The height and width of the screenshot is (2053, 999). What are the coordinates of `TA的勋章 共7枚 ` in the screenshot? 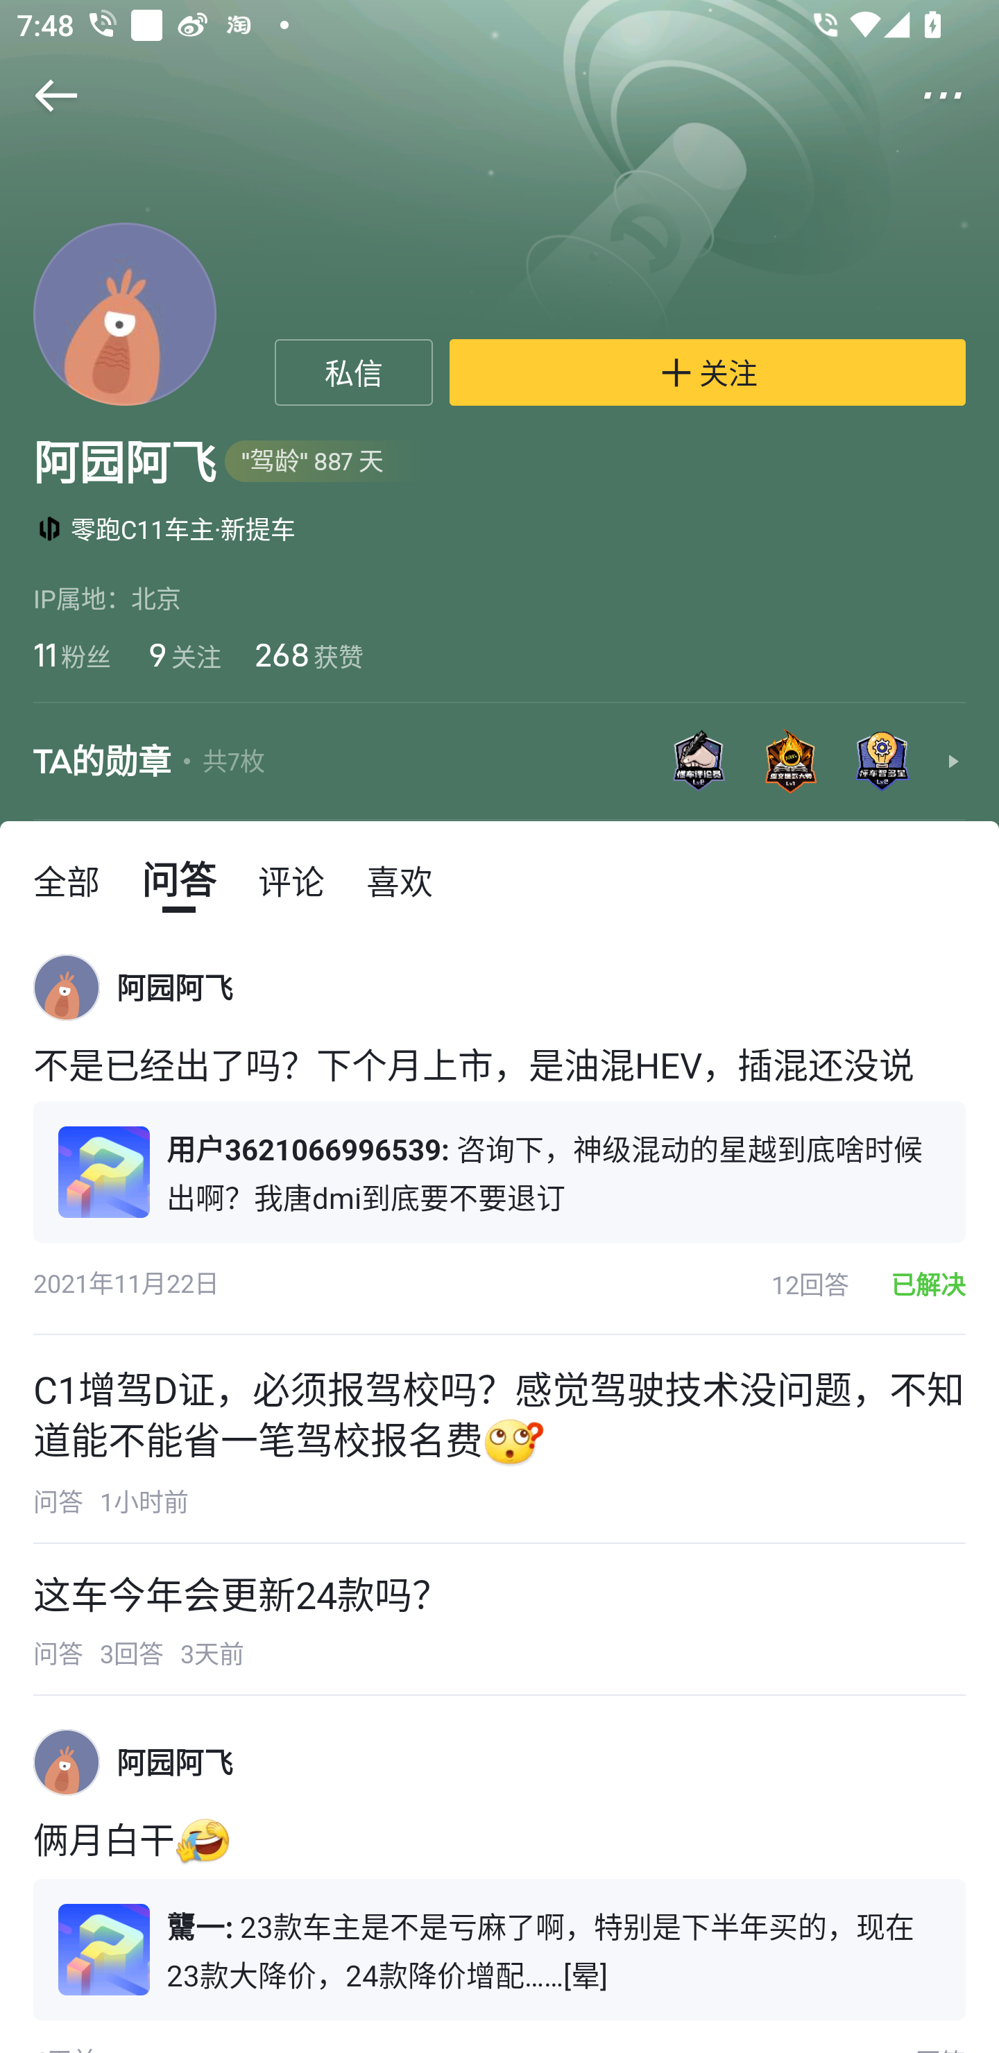 It's located at (499, 763).